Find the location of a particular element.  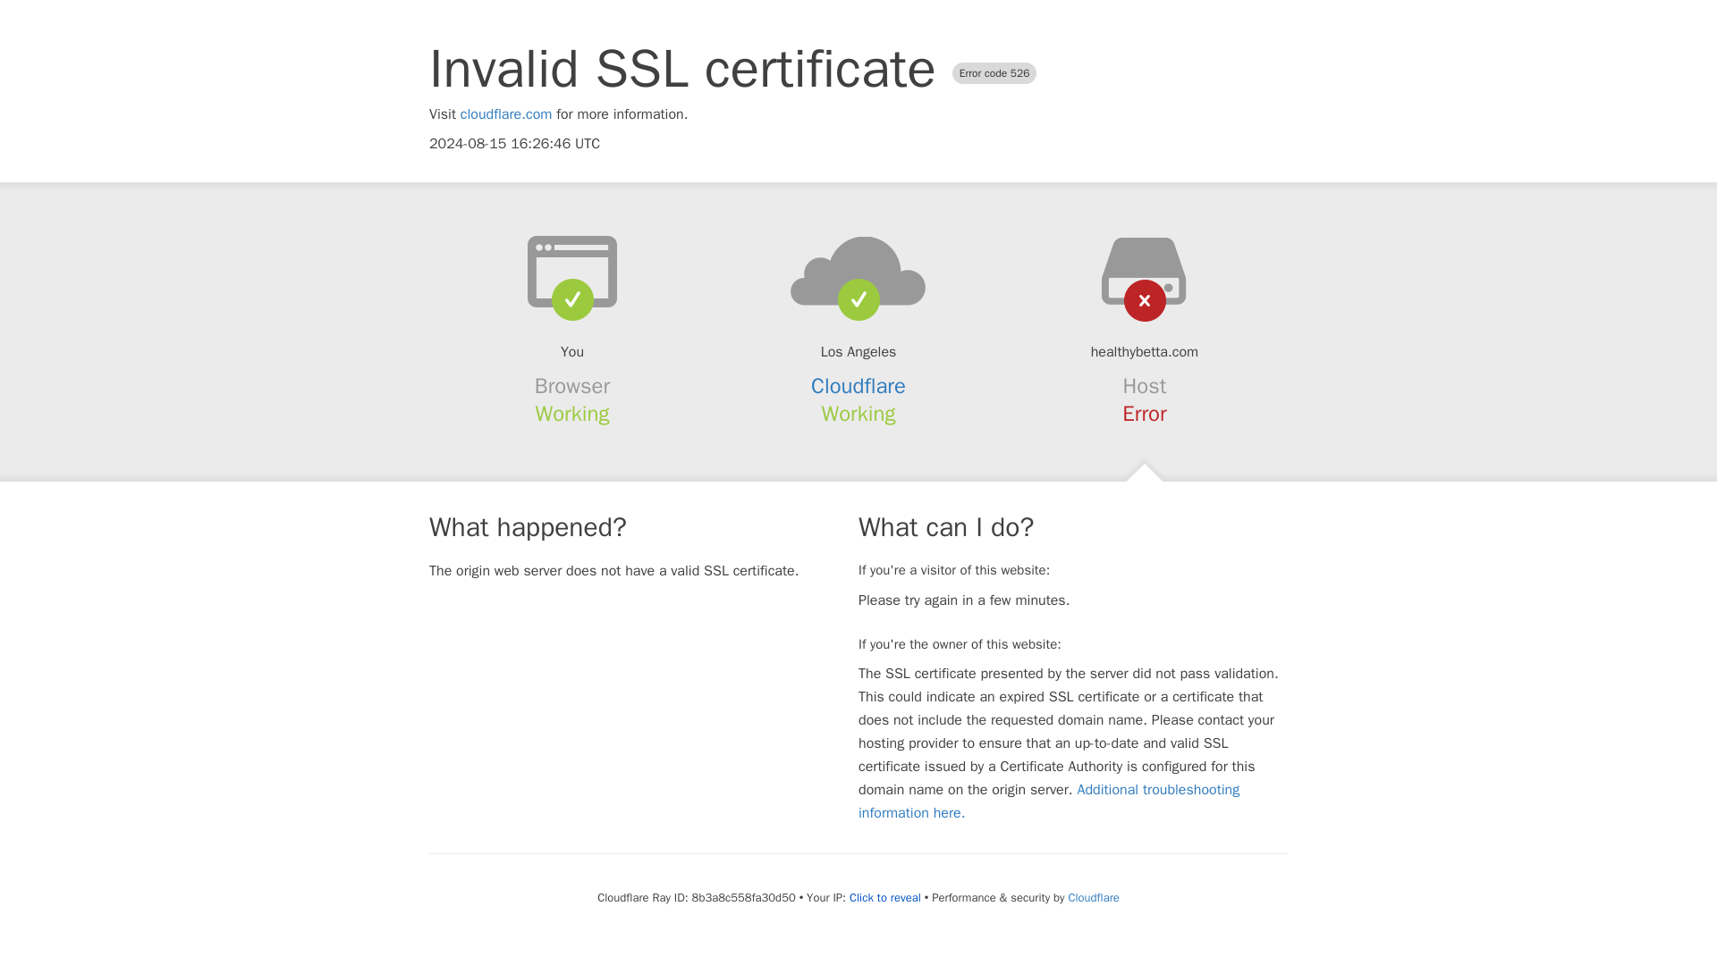

Click to reveal is located at coordinates (885, 897).